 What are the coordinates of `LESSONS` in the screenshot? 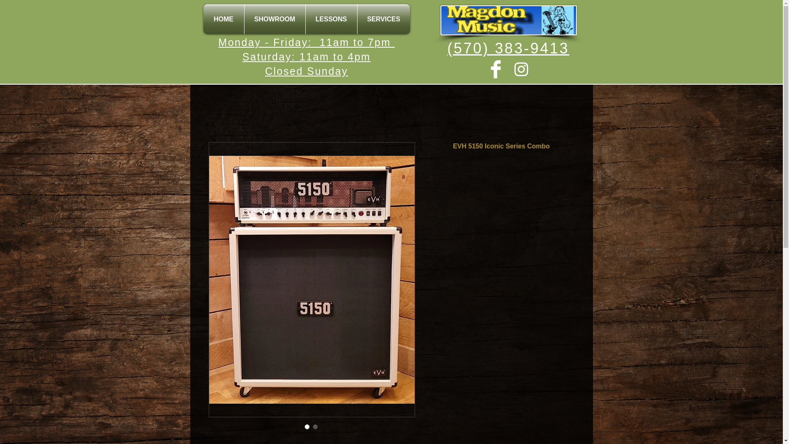 It's located at (331, 19).